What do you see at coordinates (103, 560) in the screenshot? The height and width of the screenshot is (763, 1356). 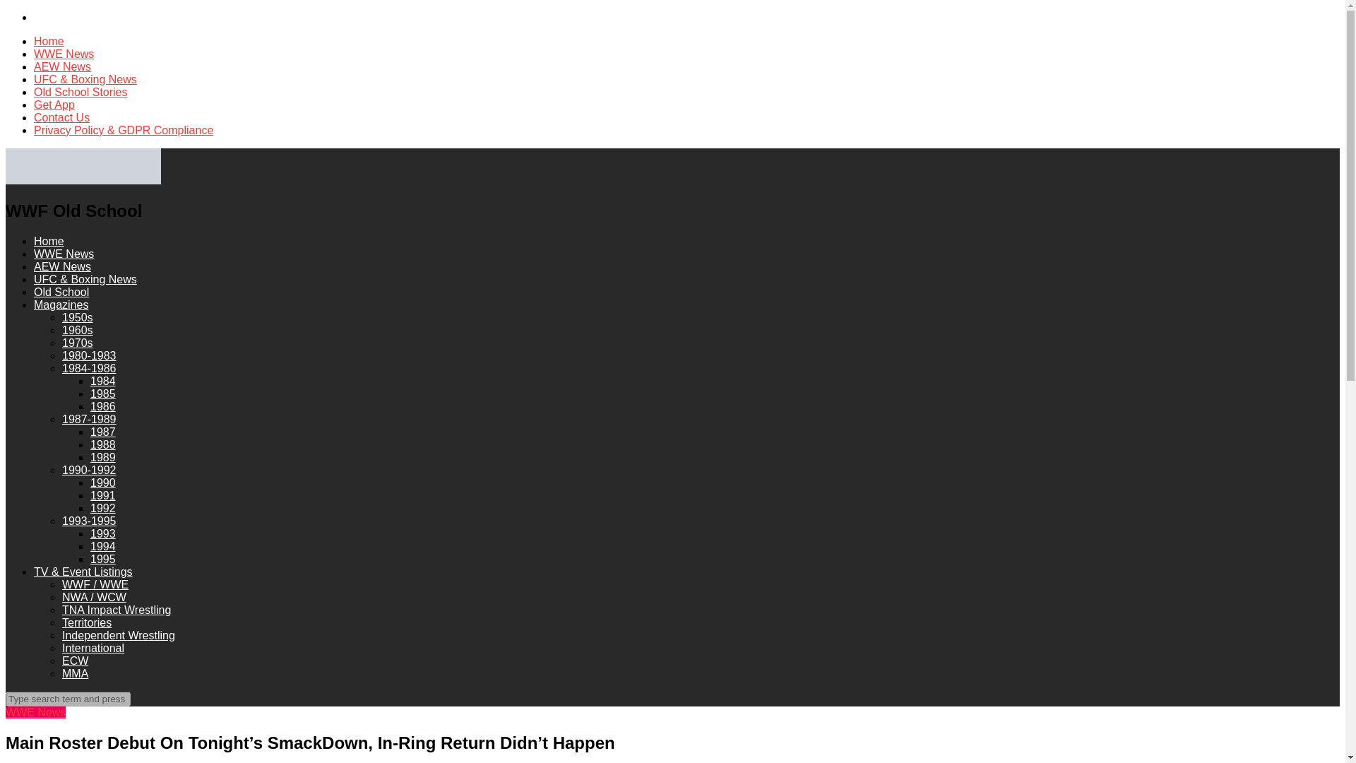 I see `1995` at bounding box center [103, 560].